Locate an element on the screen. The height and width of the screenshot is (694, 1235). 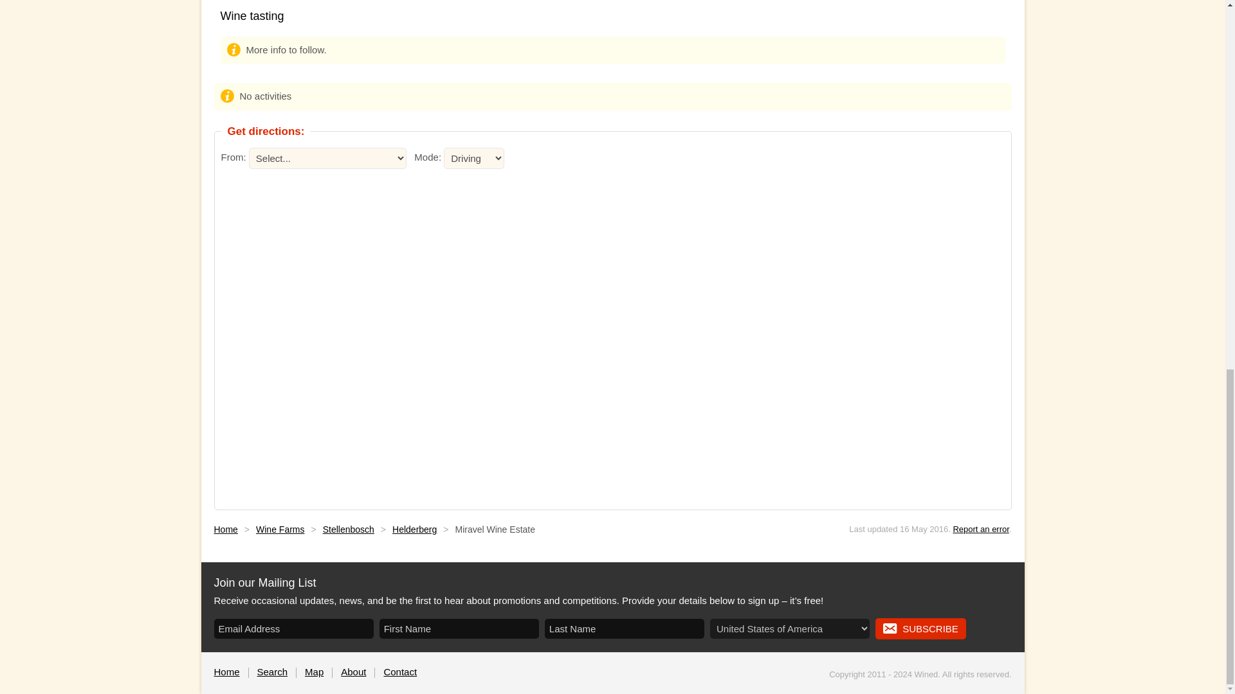
SUBSCRIBE is located at coordinates (920, 628).